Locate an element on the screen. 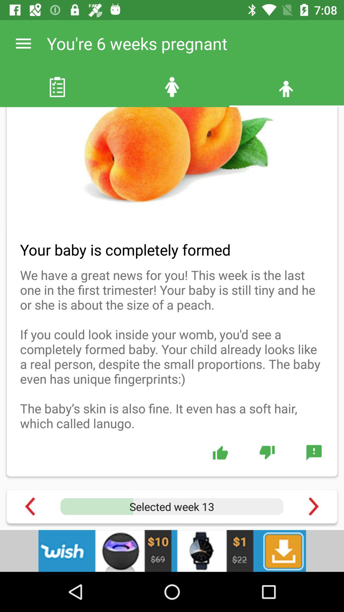 The width and height of the screenshot is (344, 612). go to previous is located at coordinates (30, 506).